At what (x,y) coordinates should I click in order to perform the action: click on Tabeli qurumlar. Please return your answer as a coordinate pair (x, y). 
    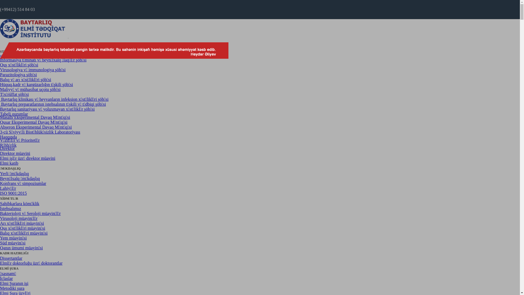
    Looking at the image, I should click on (14, 114).